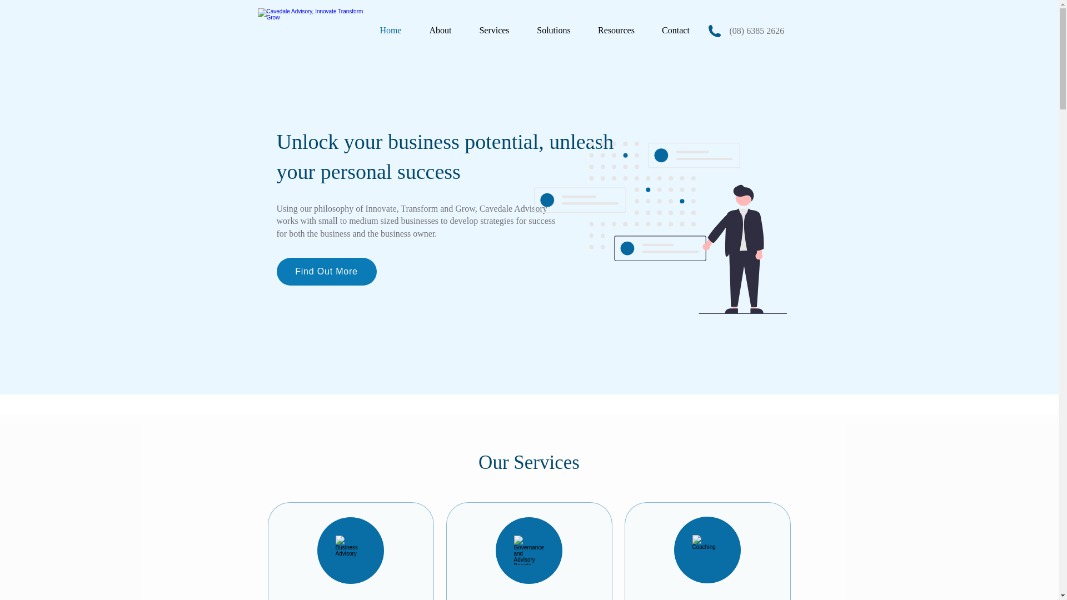 This screenshot has width=1067, height=600. What do you see at coordinates (313, 31) in the screenshot?
I see `Homepage` at bounding box center [313, 31].